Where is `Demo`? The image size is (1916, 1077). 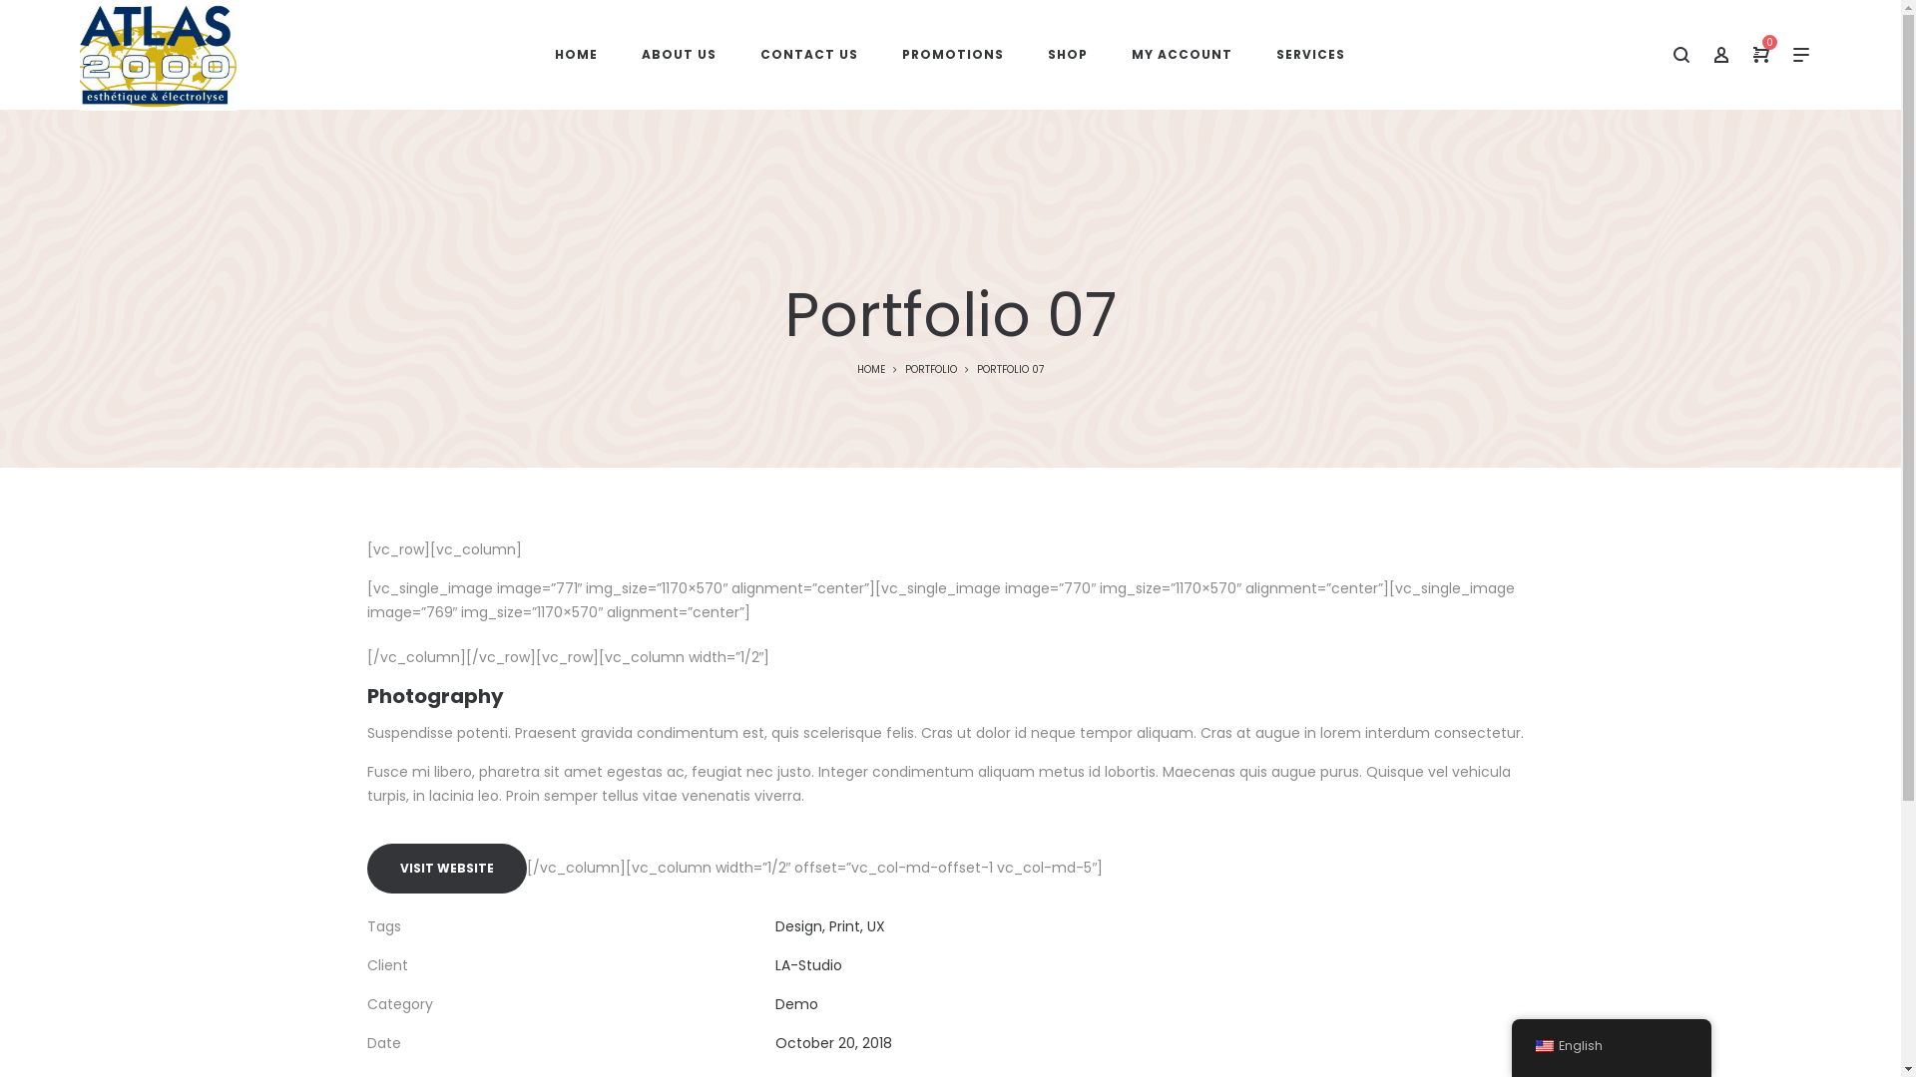 Demo is located at coordinates (796, 1004).